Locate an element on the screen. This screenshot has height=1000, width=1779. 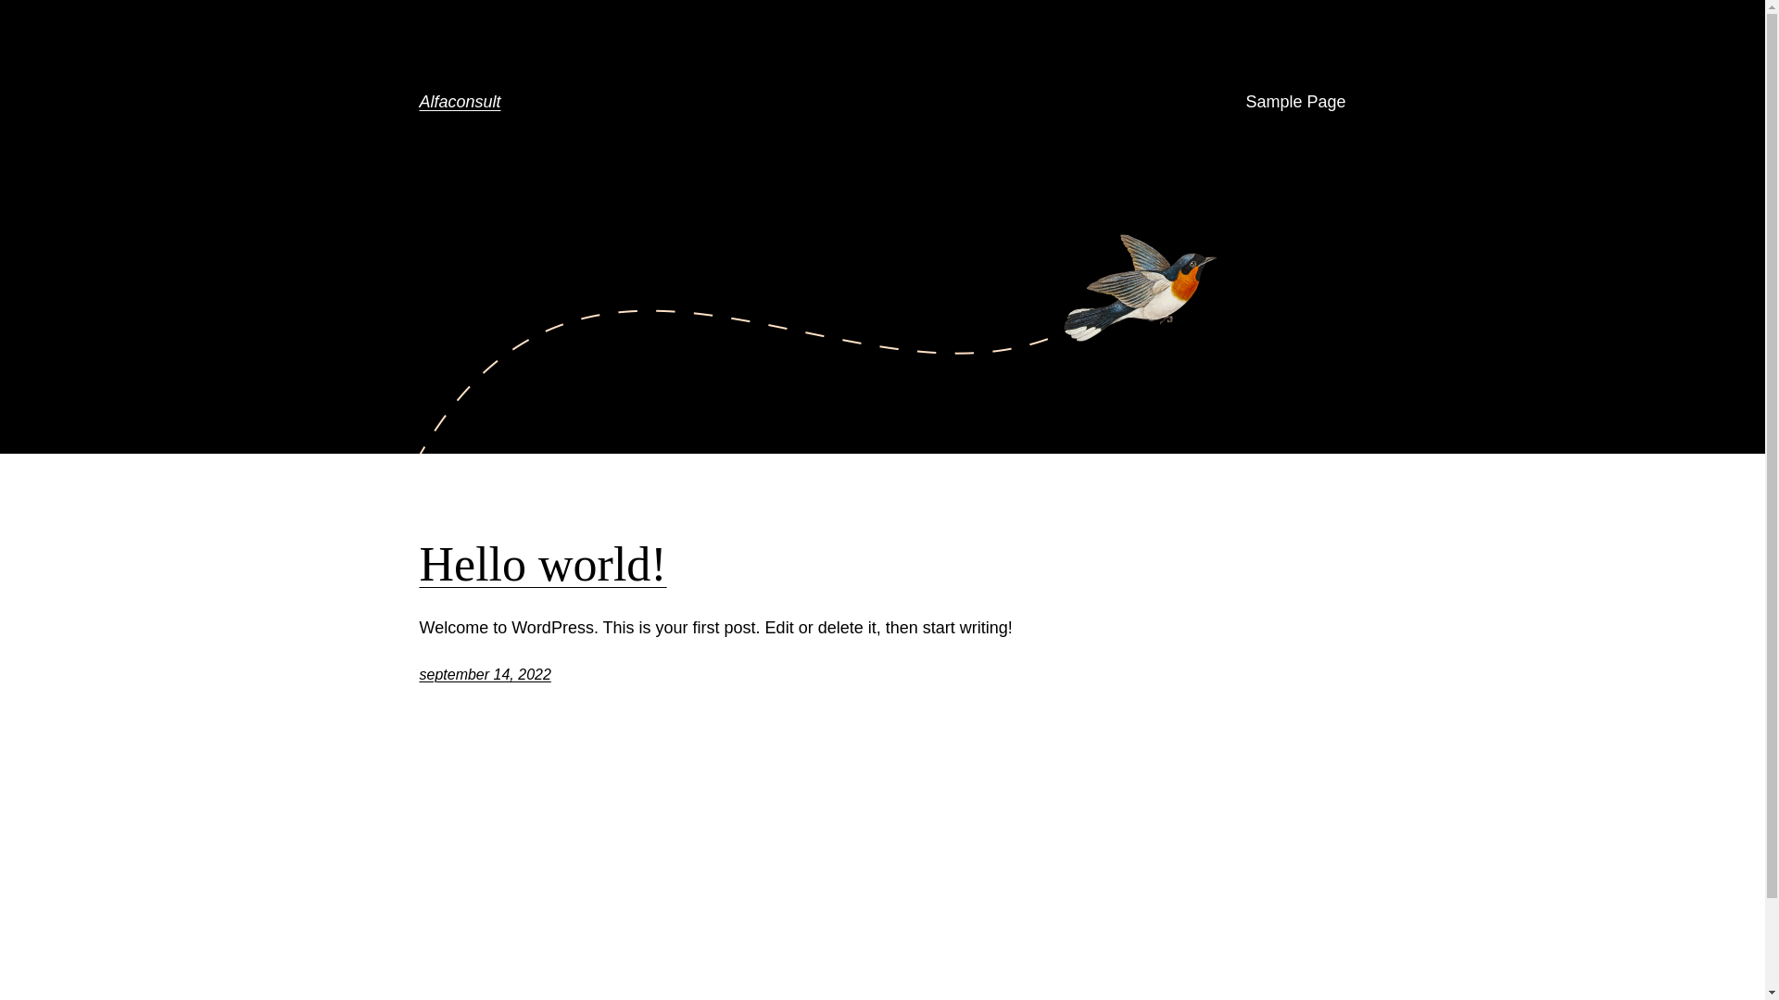
Hello world! is located at coordinates (543, 565).